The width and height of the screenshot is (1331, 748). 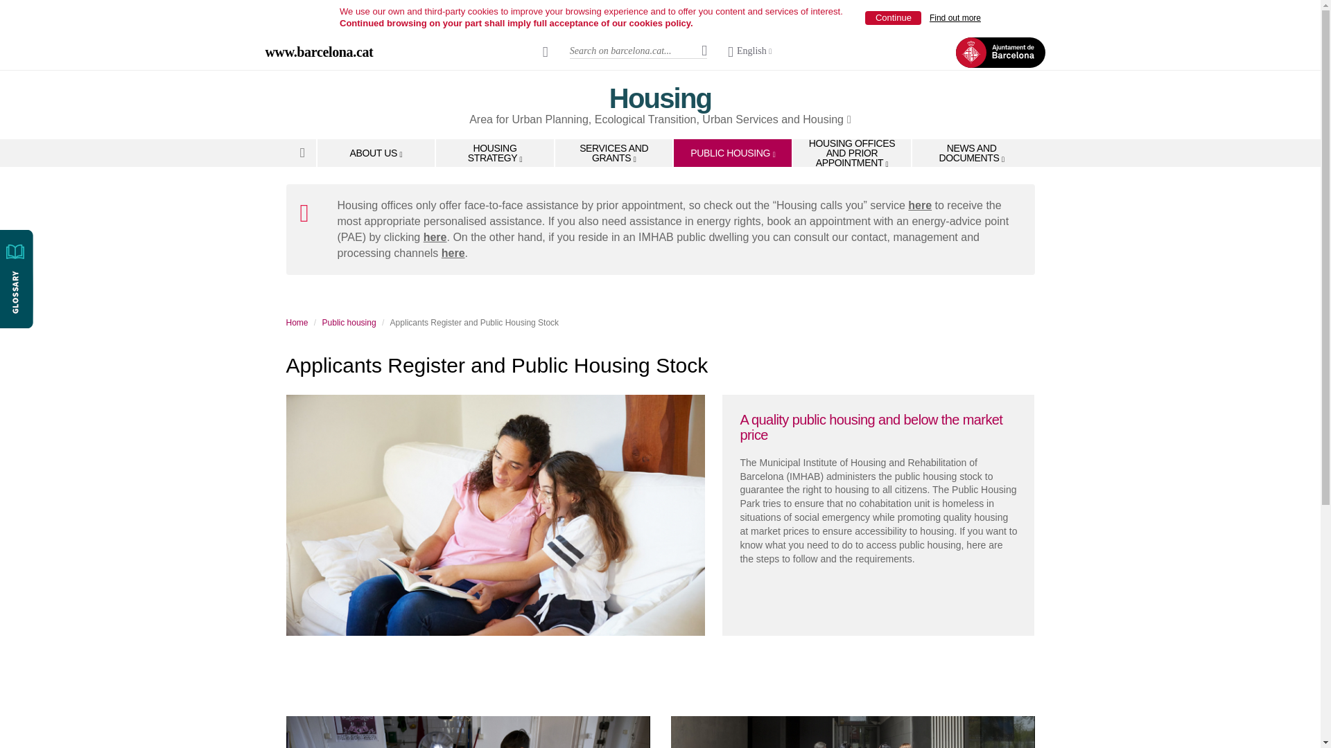 What do you see at coordinates (319, 51) in the screenshot?
I see `www.barcelona.cat` at bounding box center [319, 51].